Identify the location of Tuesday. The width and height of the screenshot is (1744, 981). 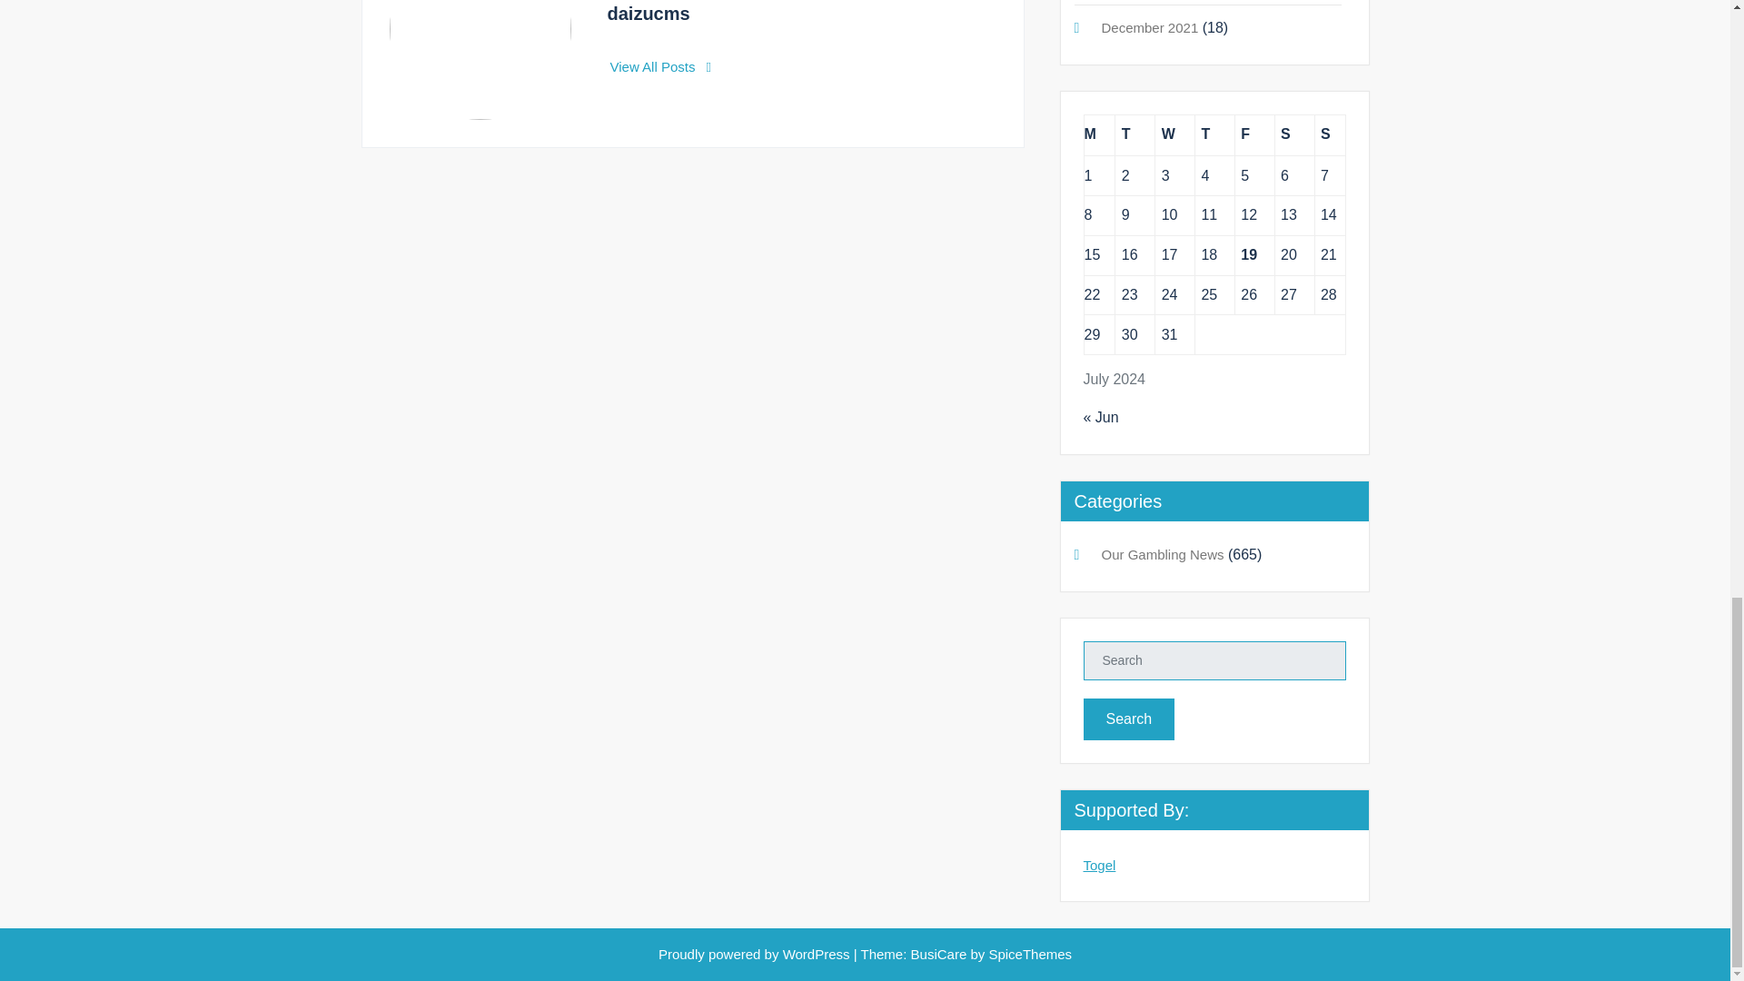
(1135, 134).